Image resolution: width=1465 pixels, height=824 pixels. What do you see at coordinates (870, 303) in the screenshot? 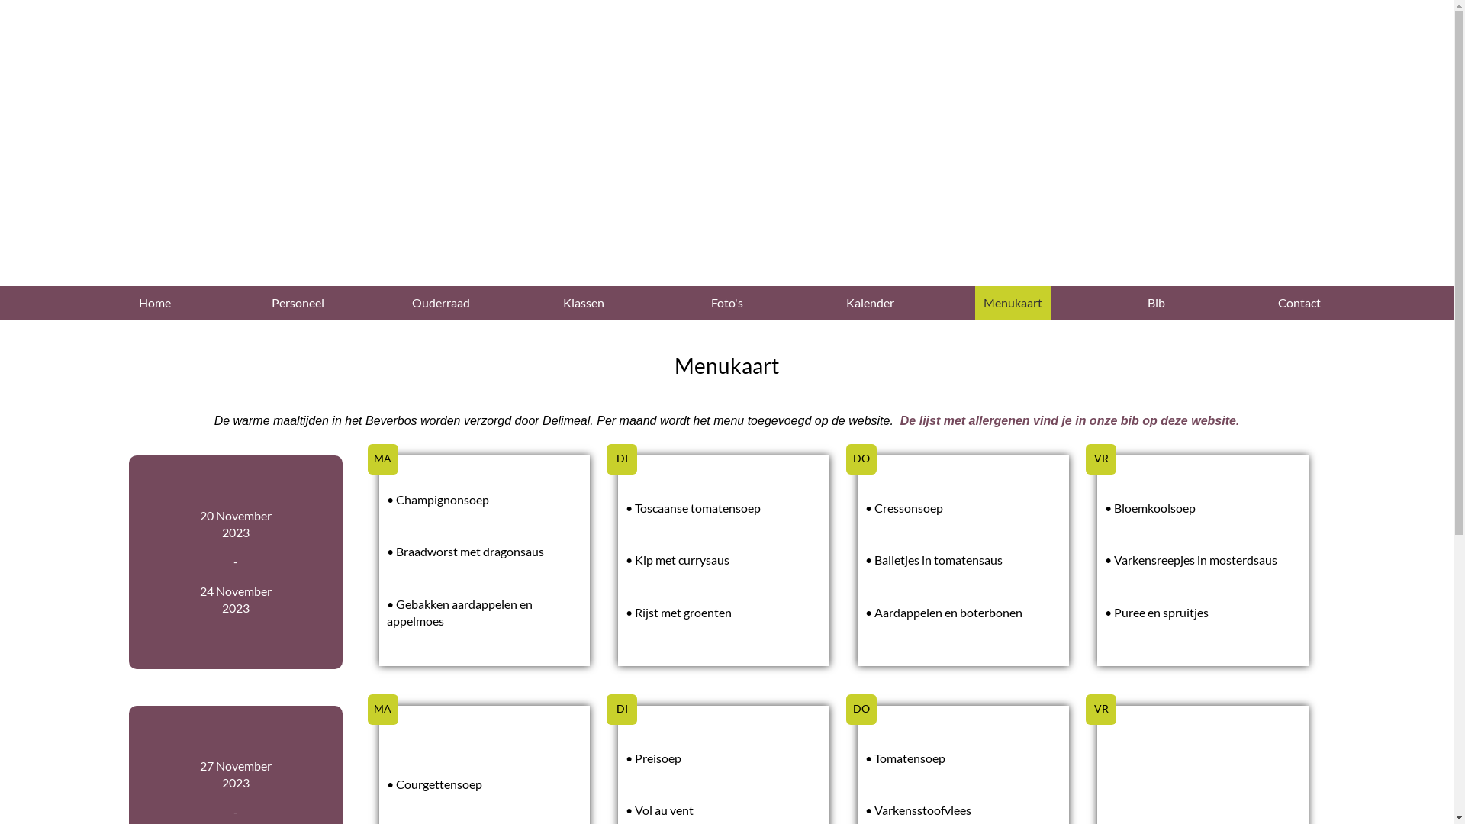
I see `Kalender` at bounding box center [870, 303].